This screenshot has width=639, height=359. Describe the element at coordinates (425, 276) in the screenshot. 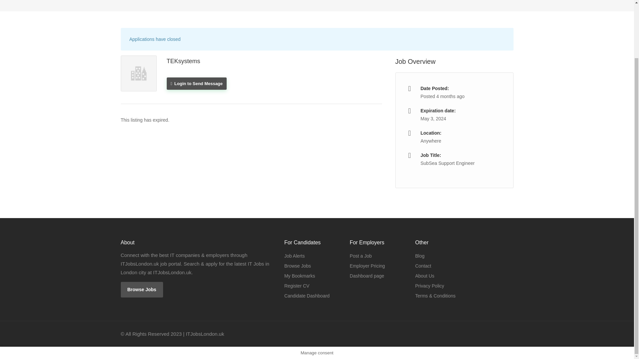

I see `About Us` at that location.